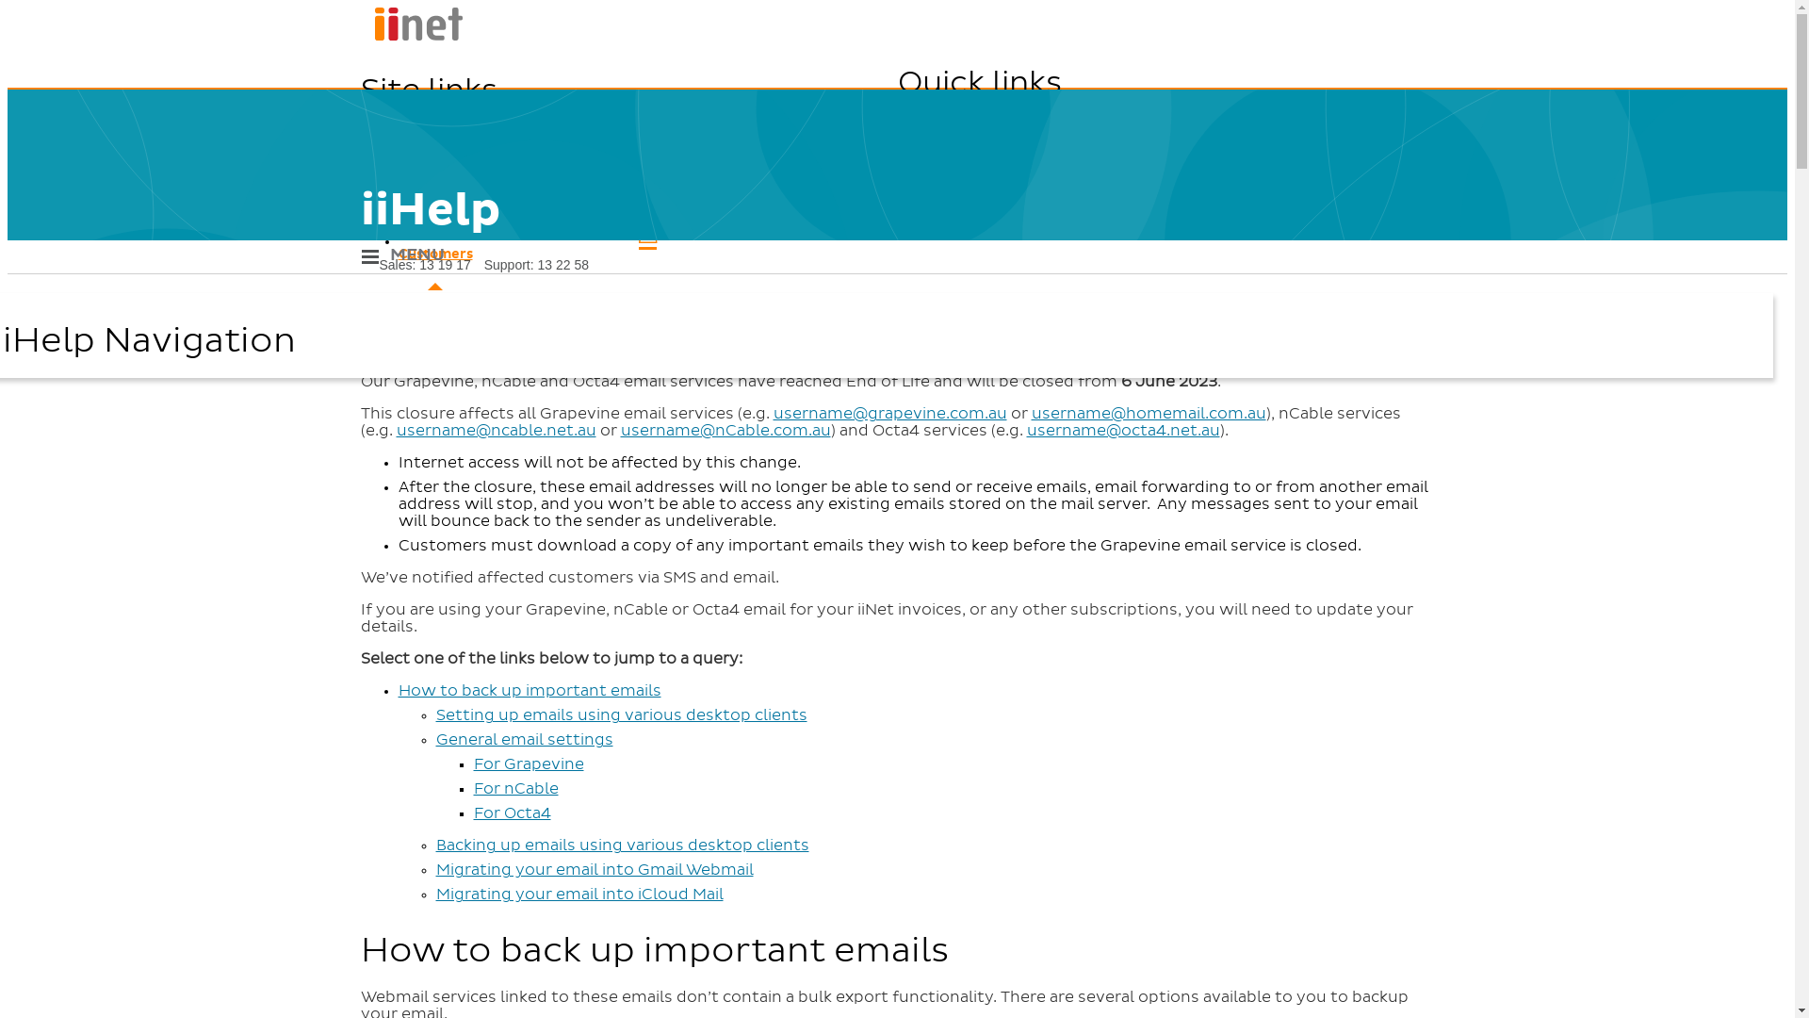  What do you see at coordinates (1377, 147) in the screenshot?
I see `Webmail` at bounding box center [1377, 147].